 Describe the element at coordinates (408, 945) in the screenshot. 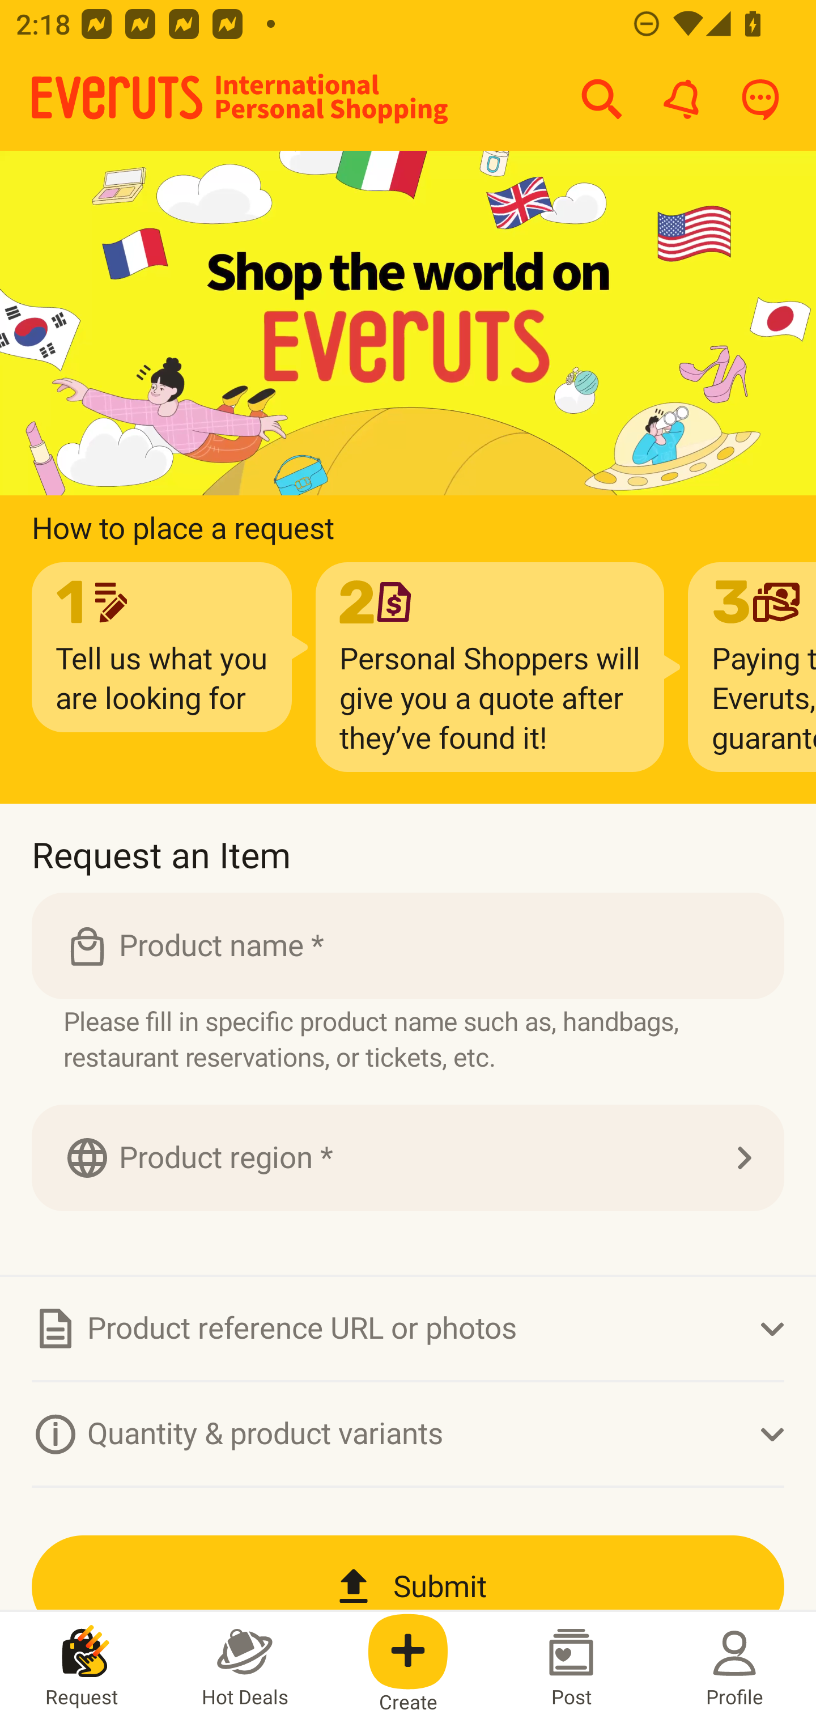

I see `Product name *` at that location.